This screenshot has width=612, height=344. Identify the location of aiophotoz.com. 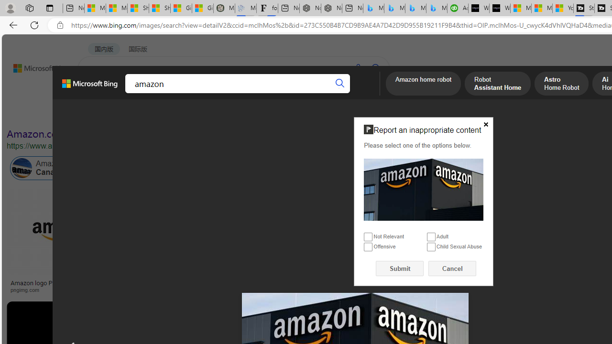
(450, 290).